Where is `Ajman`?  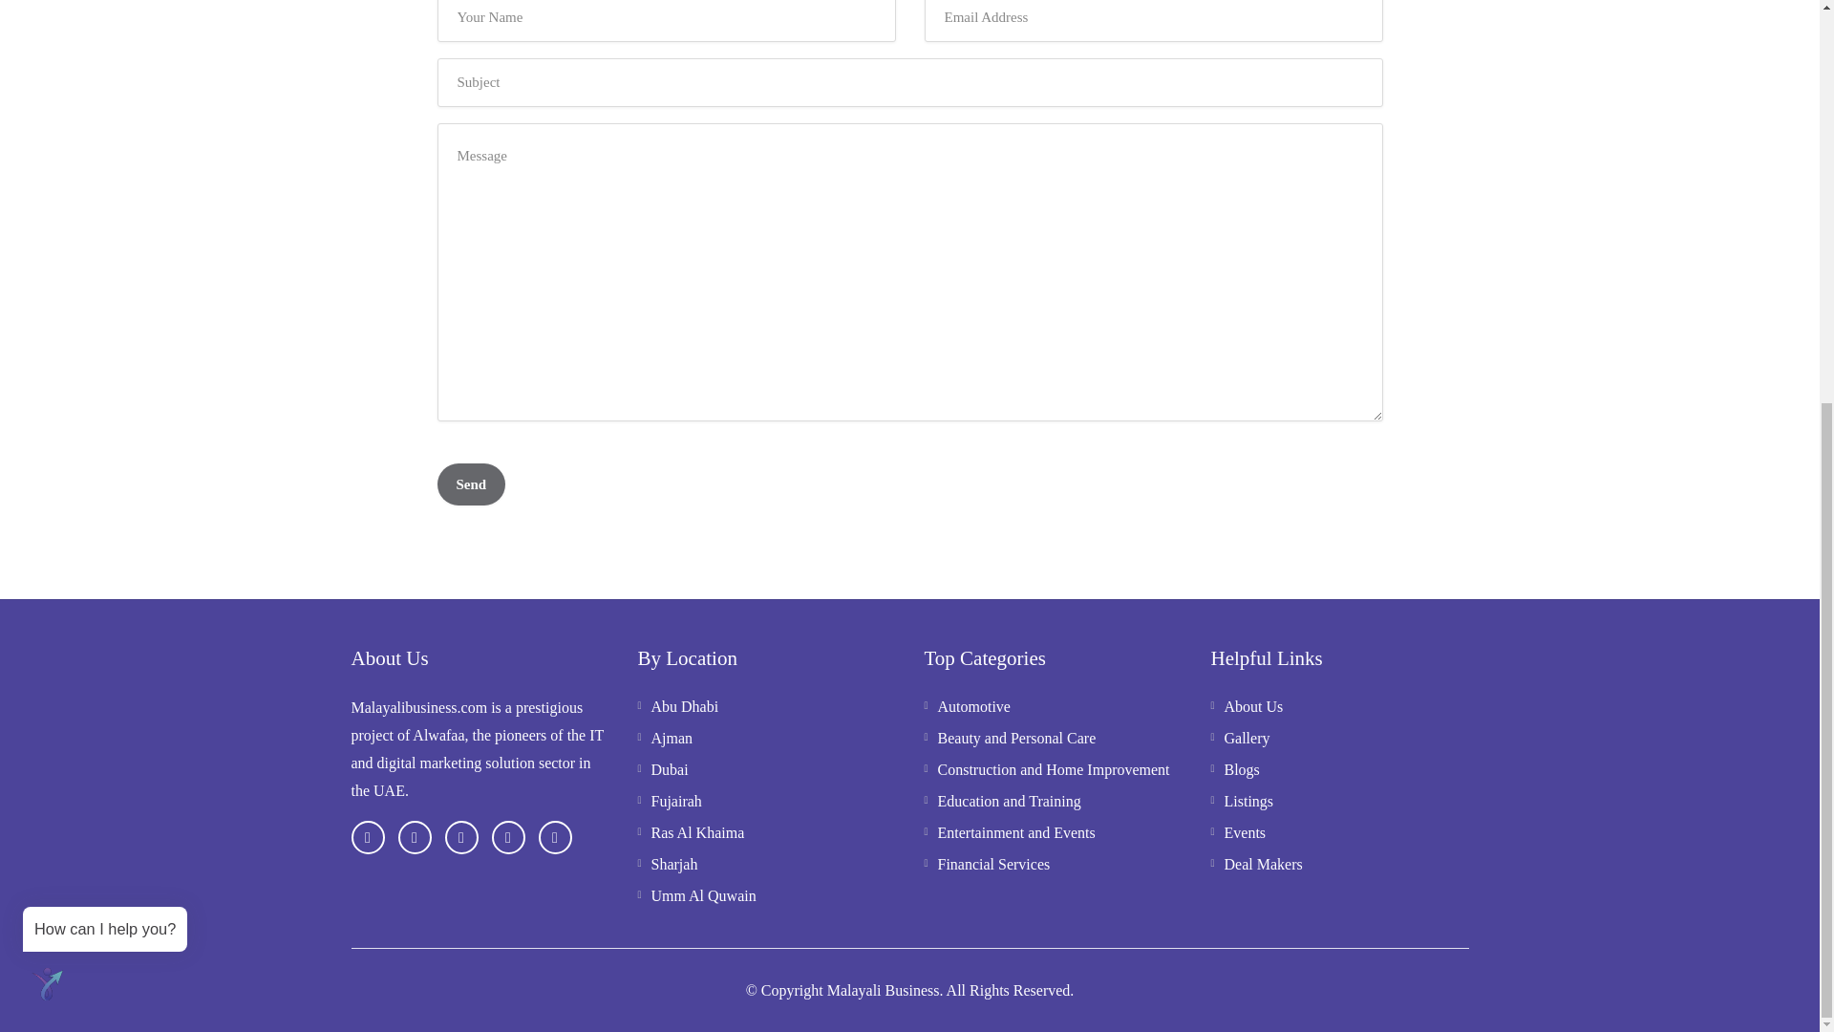
Ajman is located at coordinates (665, 742).